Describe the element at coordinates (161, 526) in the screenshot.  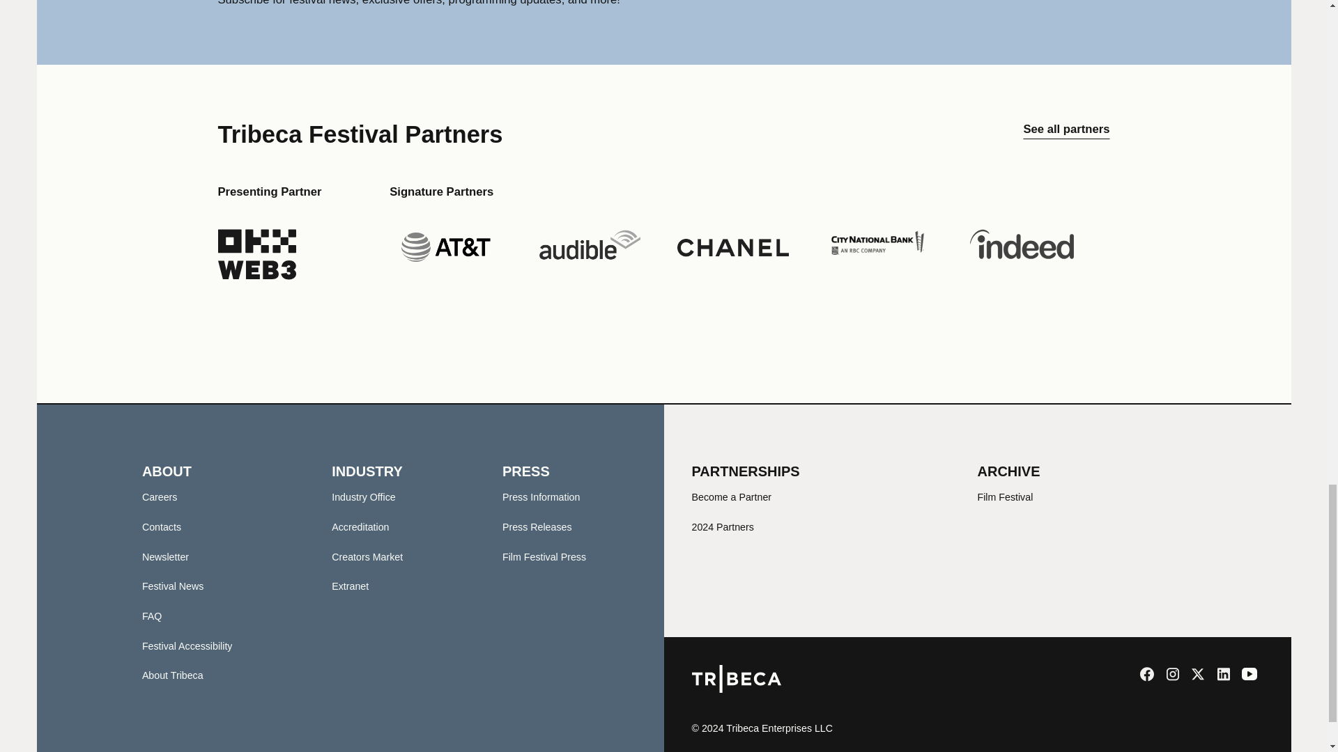
I see `Contacts` at that location.